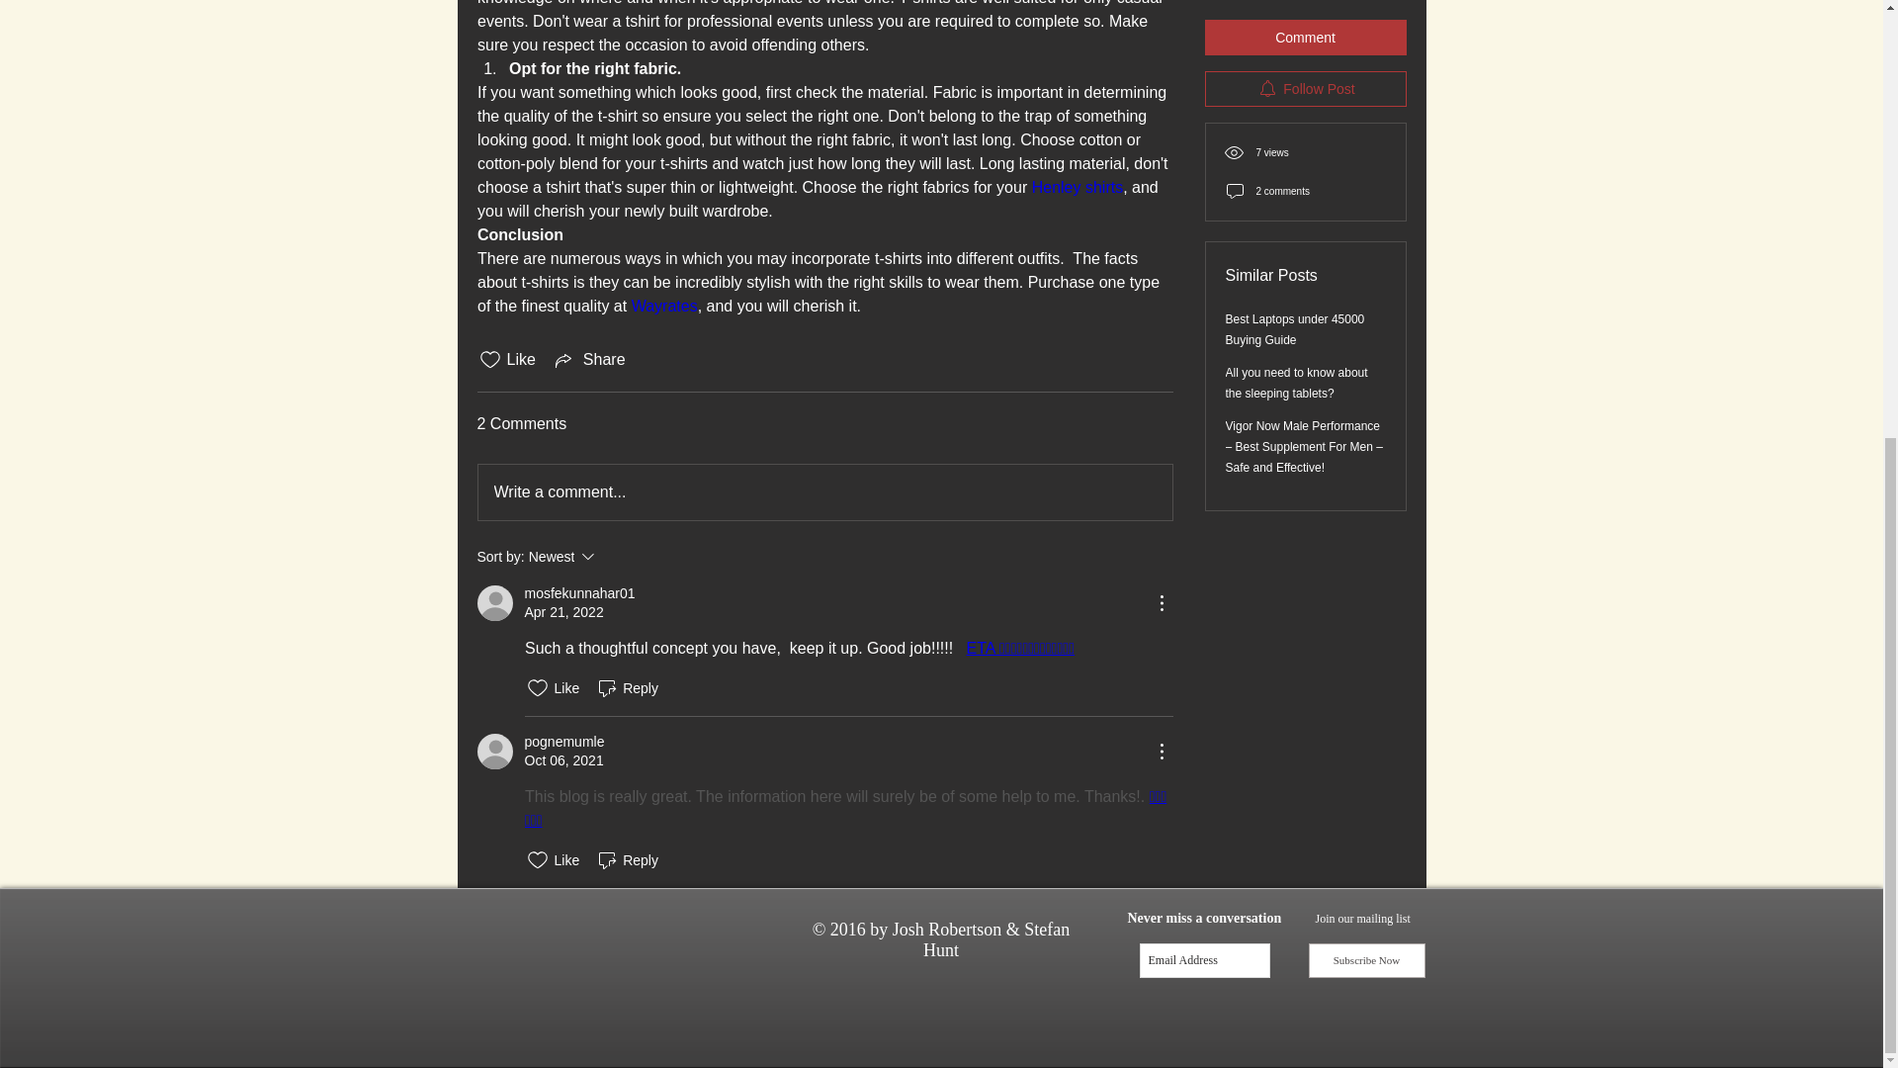 This screenshot has width=1898, height=1068. What do you see at coordinates (615, 556) in the screenshot?
I see `mosfekunnahar01` at bounding box center [615, 556].